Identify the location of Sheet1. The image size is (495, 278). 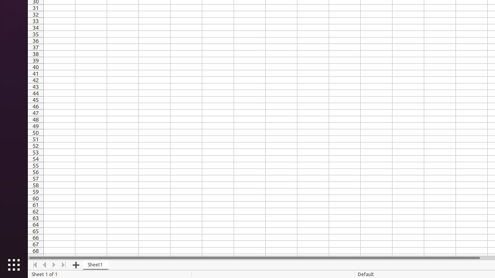
(96, 265).